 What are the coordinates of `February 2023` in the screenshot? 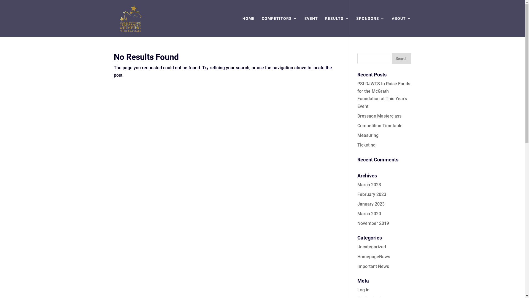 It's located at (372, 194).